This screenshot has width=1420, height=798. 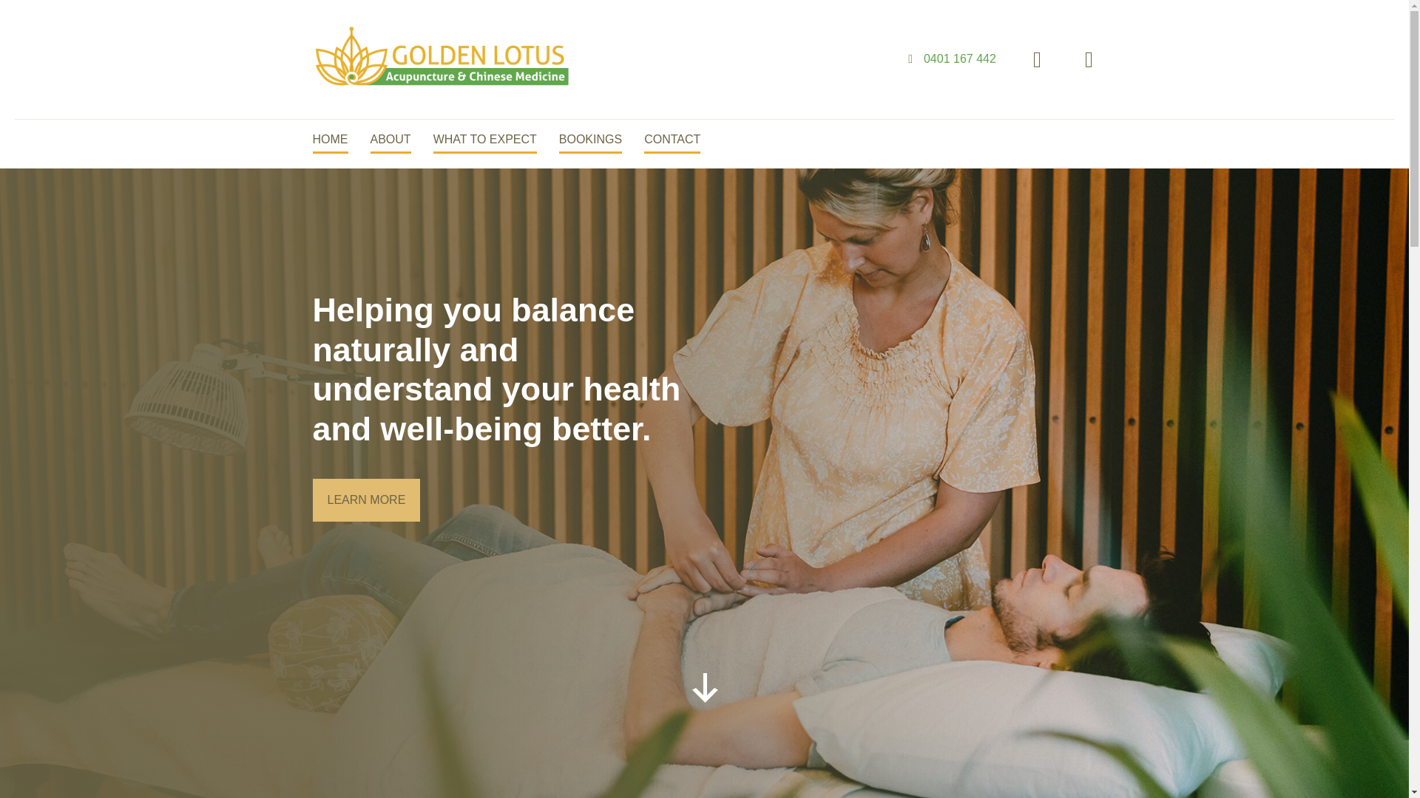 I want to click on ABOUT, so click(x=389, y=140).